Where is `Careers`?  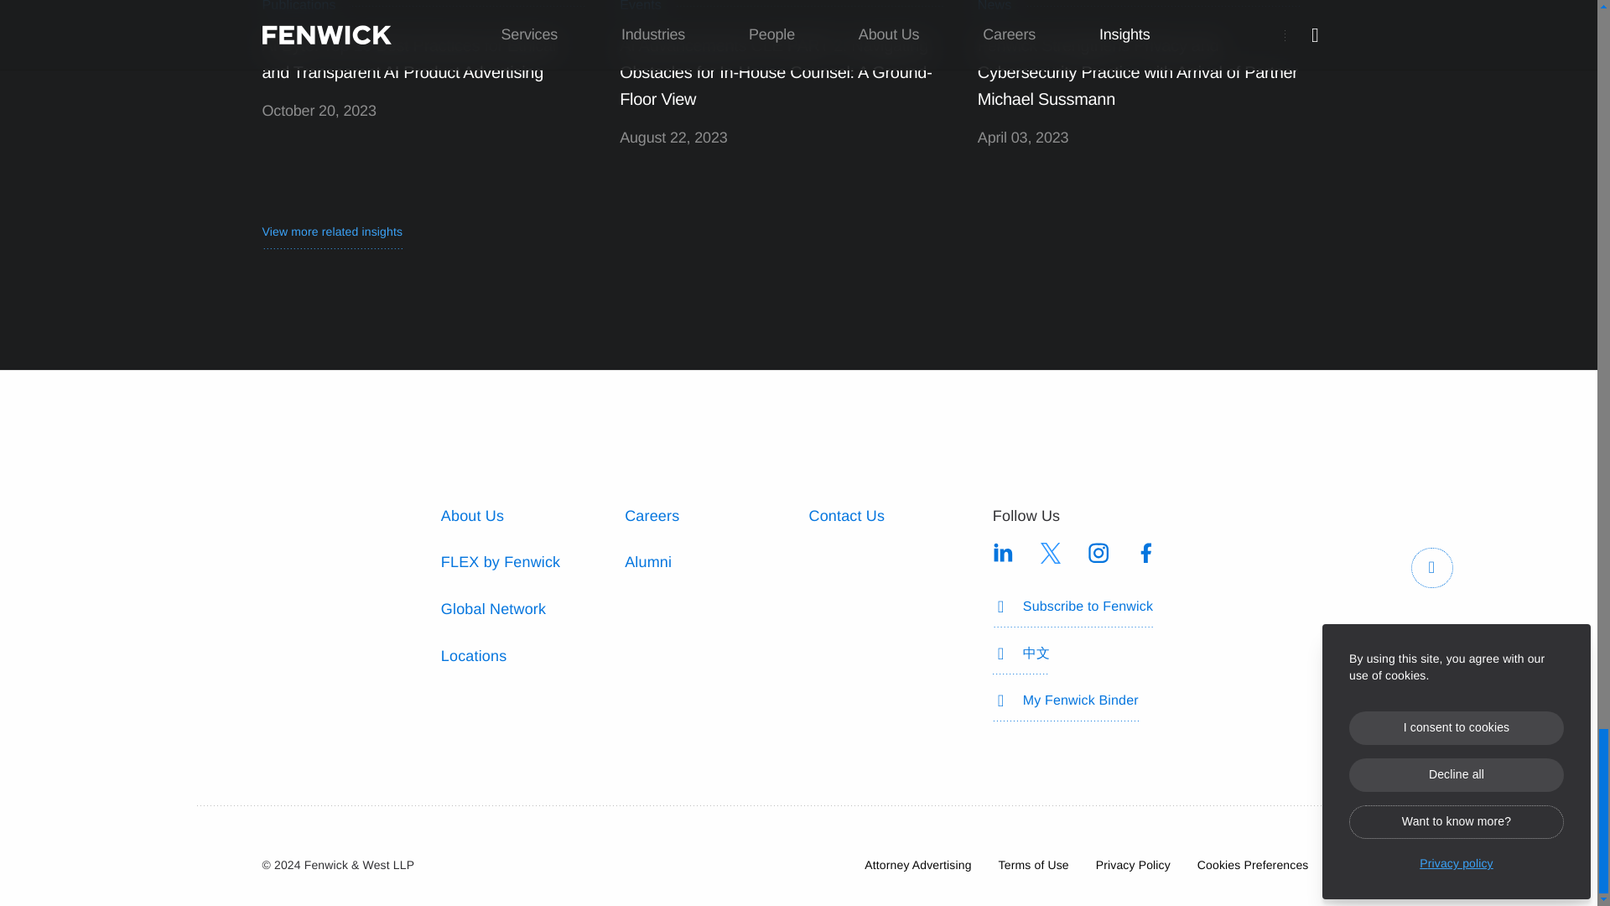
Careers is located at coordinates (652, 515).